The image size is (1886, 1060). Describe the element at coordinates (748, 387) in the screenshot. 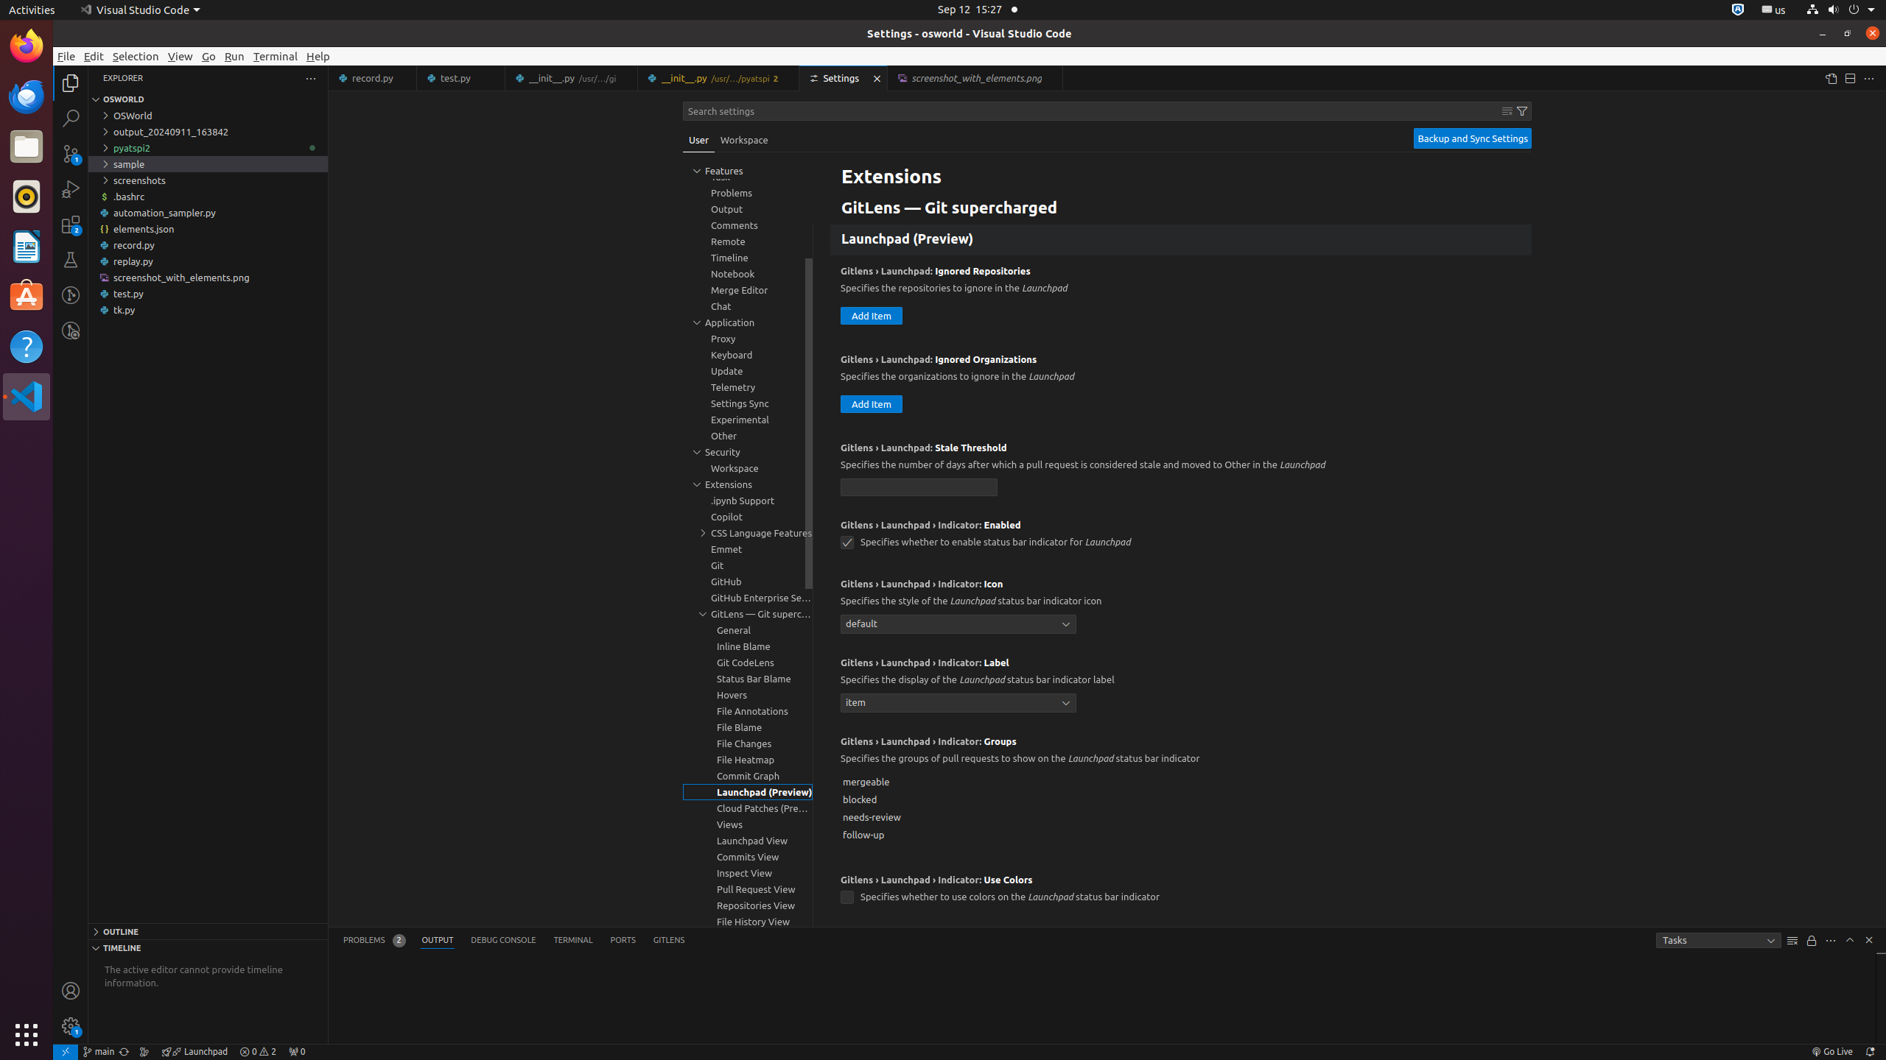

I see `Telemetry, group` at that location.